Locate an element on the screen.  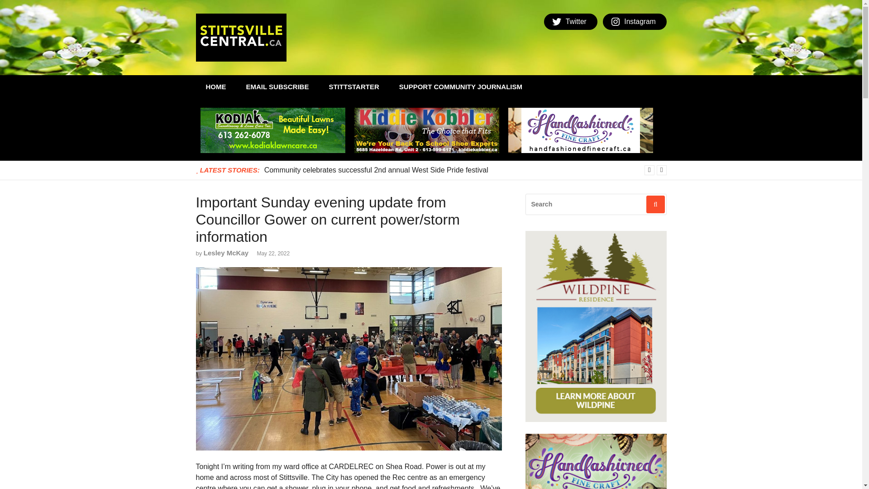
Twitter is located at coordinates (570, 22).